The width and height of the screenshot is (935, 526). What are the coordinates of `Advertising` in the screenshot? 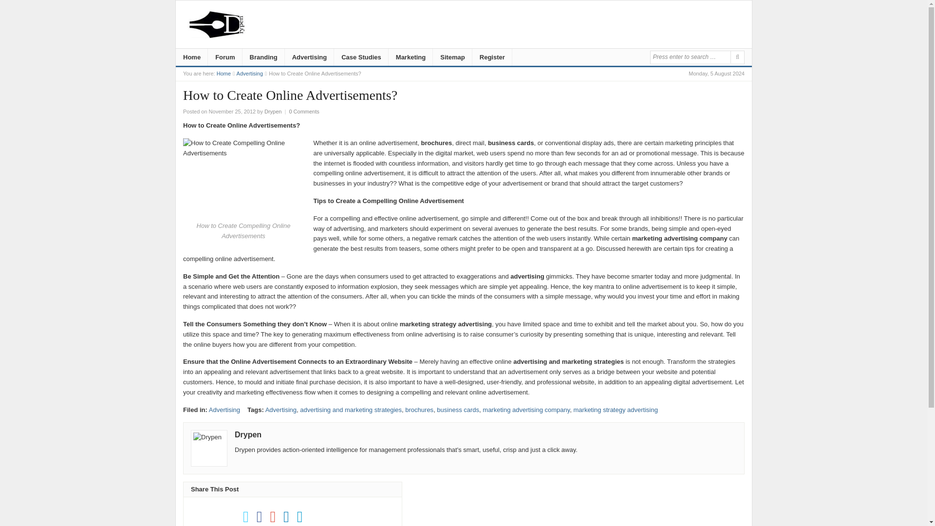 It's located at (310, 58).